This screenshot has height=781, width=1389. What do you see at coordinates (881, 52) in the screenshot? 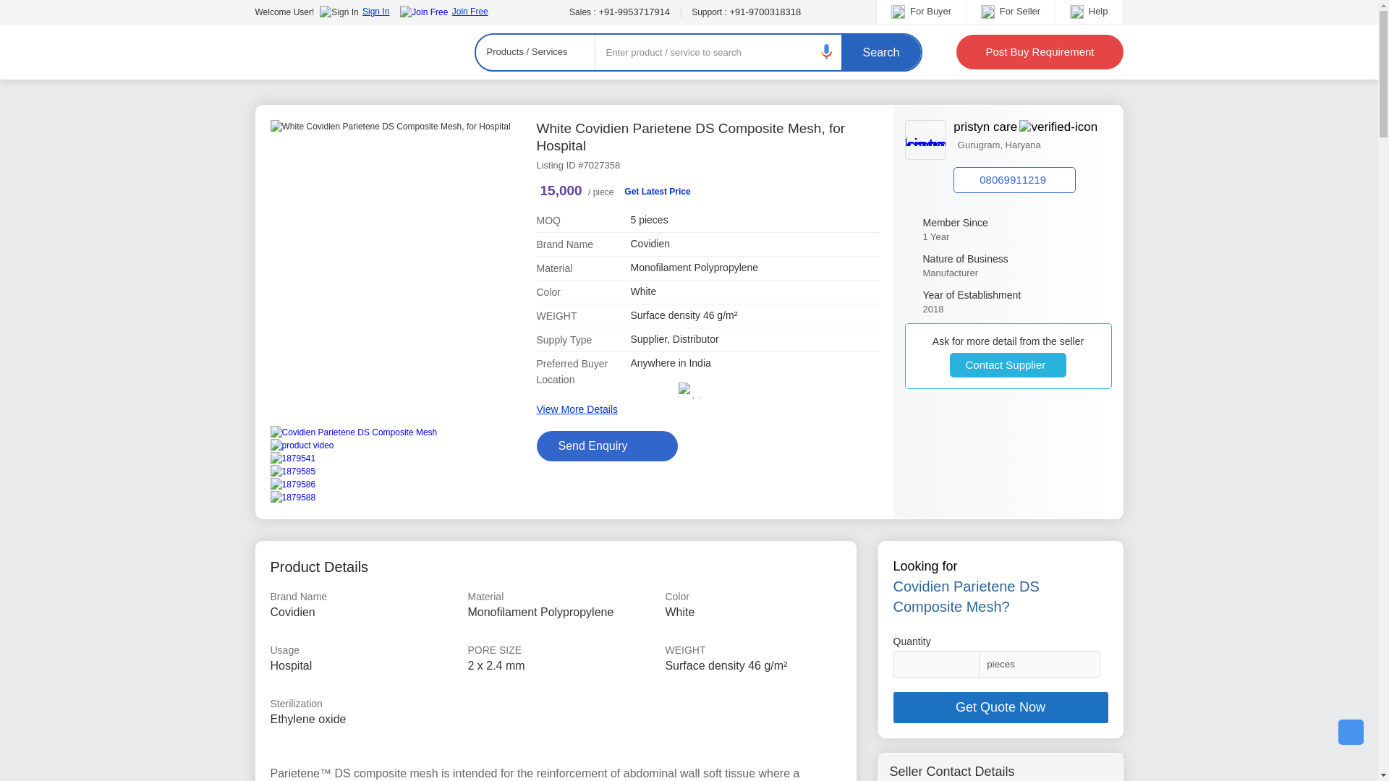
I see `Search` at bounding box center [881, 52].